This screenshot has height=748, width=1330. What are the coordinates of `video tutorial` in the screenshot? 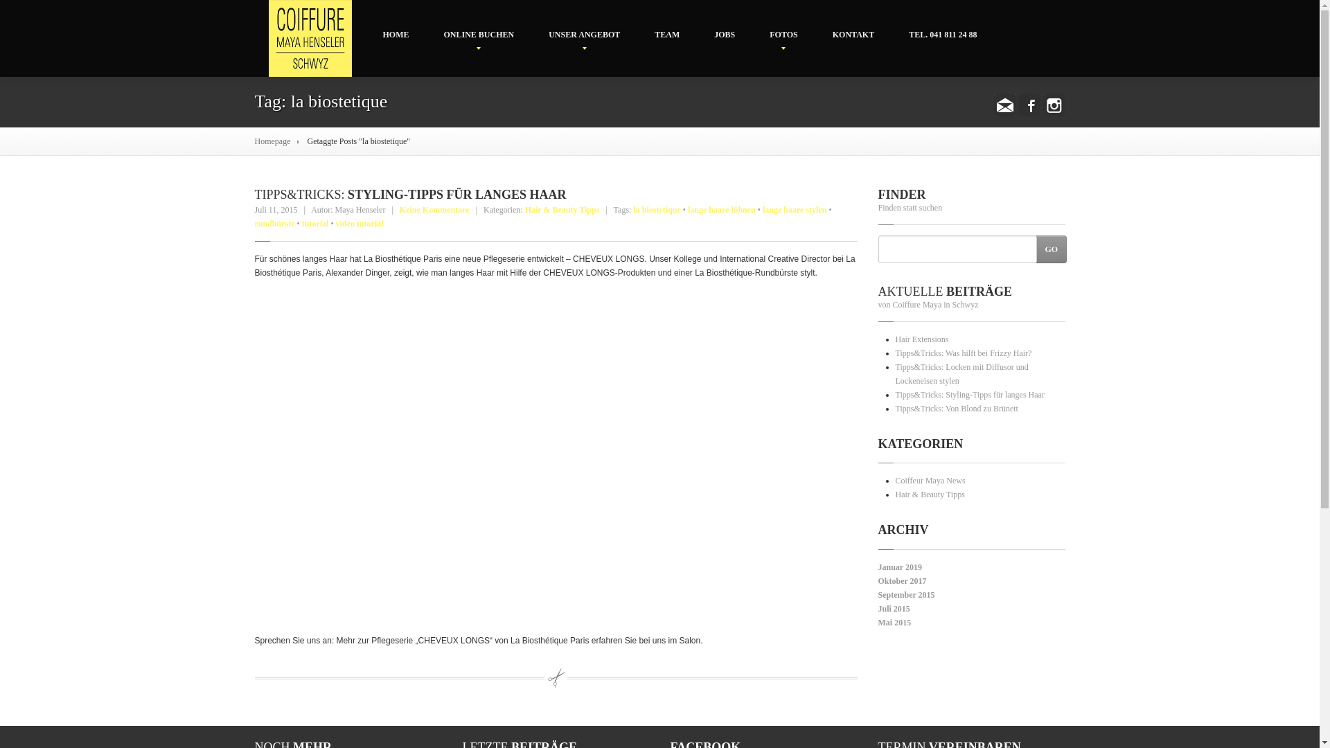 It's located at (360, 224).